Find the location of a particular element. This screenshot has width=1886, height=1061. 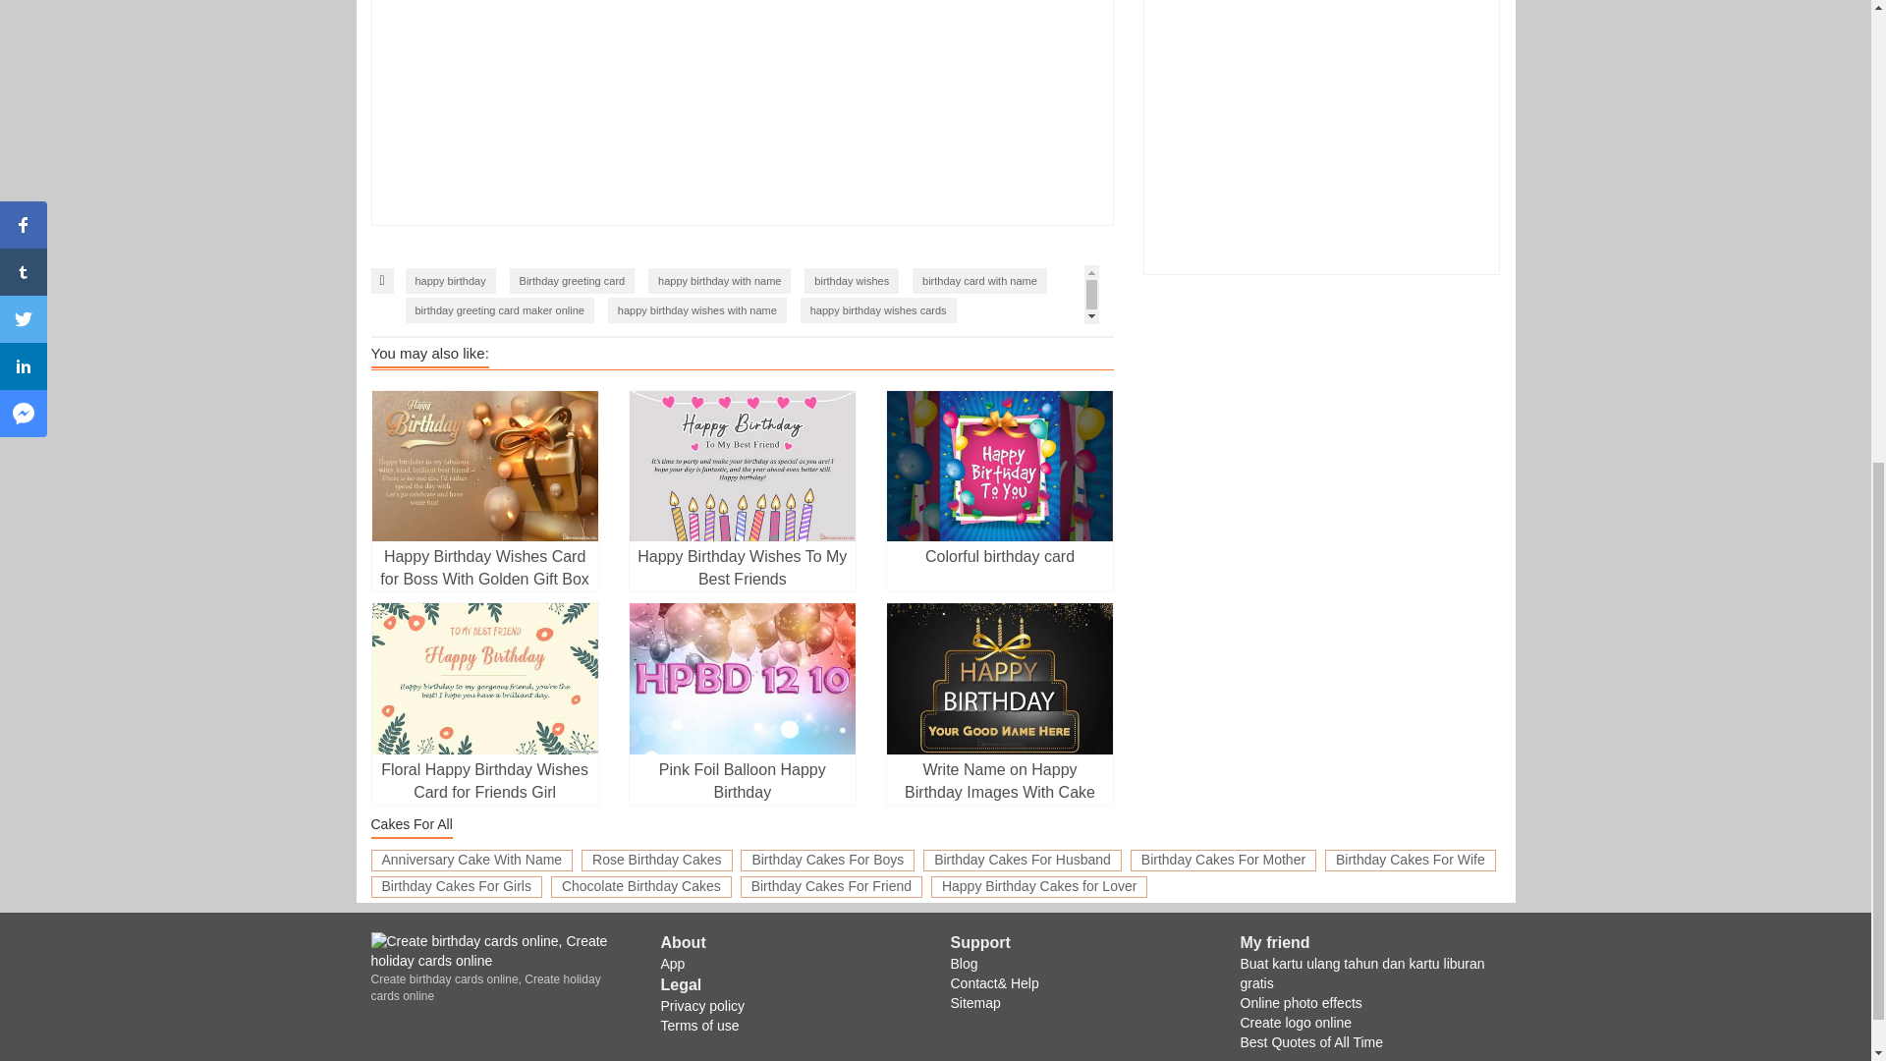

birthday card with name is located at coordinates (979, 281).